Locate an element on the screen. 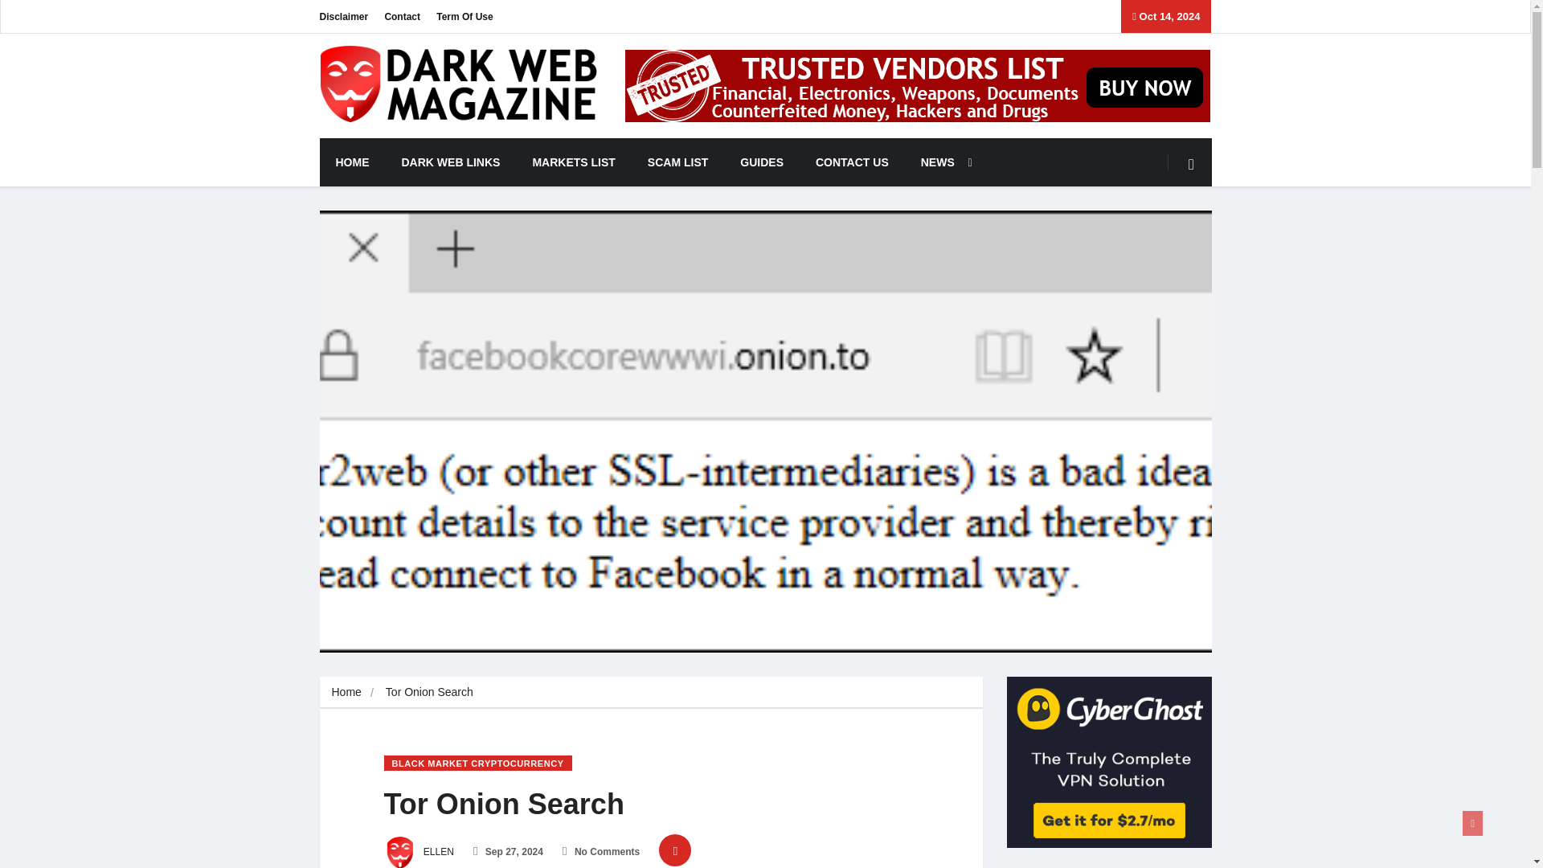 The height and width of the screenshot is (868, 1543). NEWS is located at coordinates (942, 162).